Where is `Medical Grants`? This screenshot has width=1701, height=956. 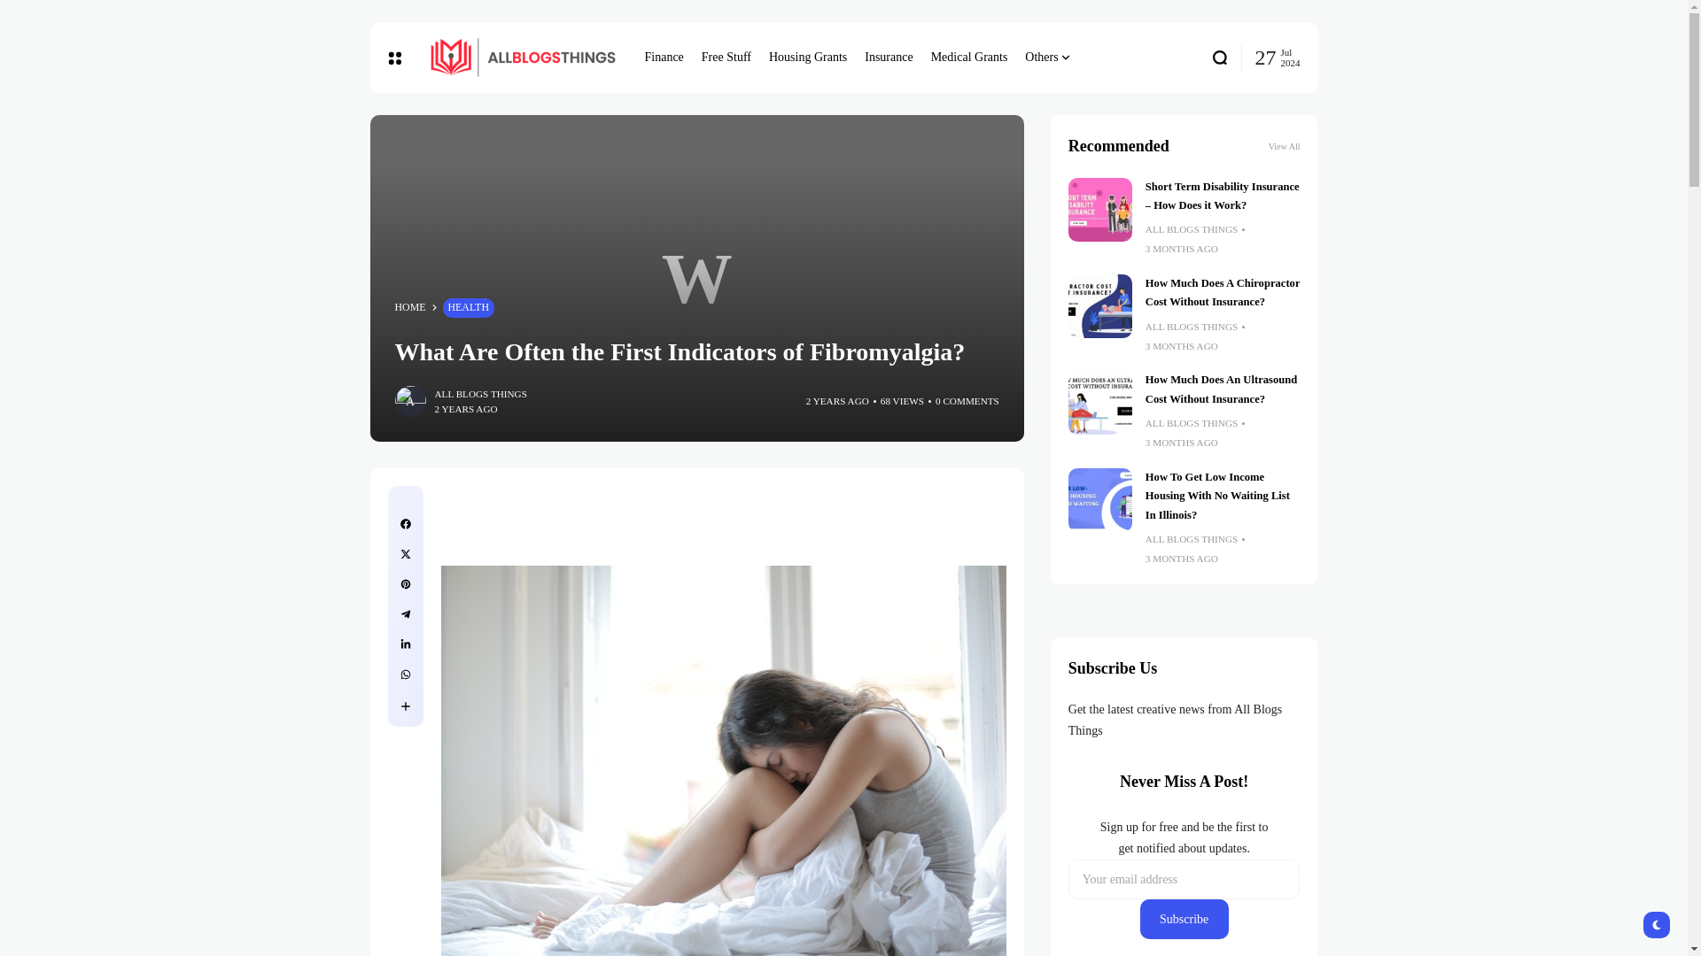
Medical Grants is located at coordinates (969, 57).